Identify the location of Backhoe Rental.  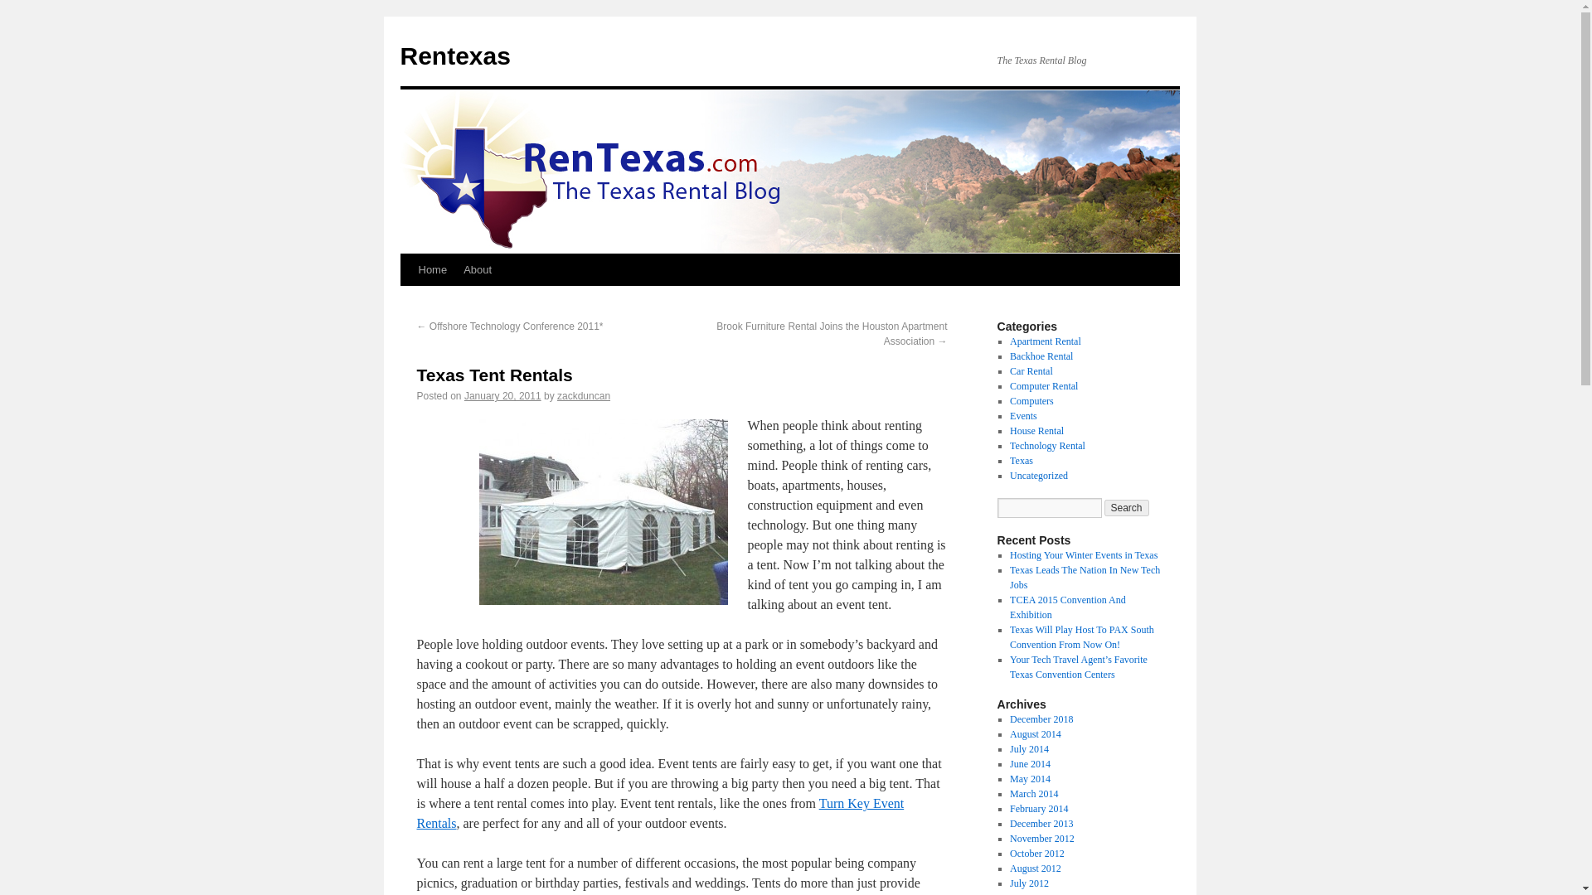
(1041, 356).